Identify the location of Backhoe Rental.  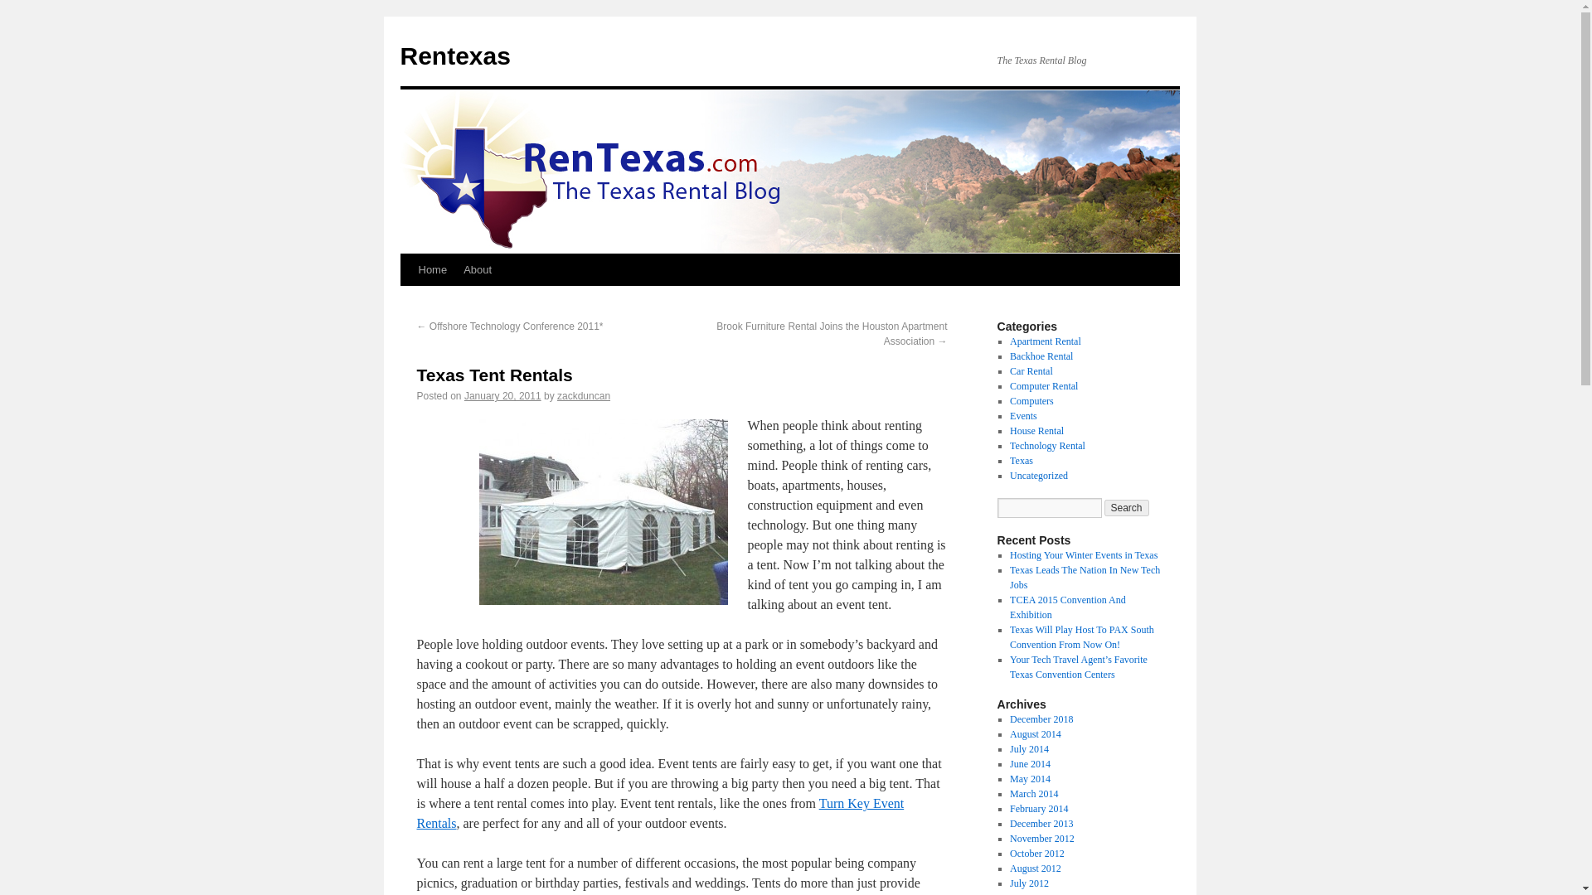
(1041, 356).